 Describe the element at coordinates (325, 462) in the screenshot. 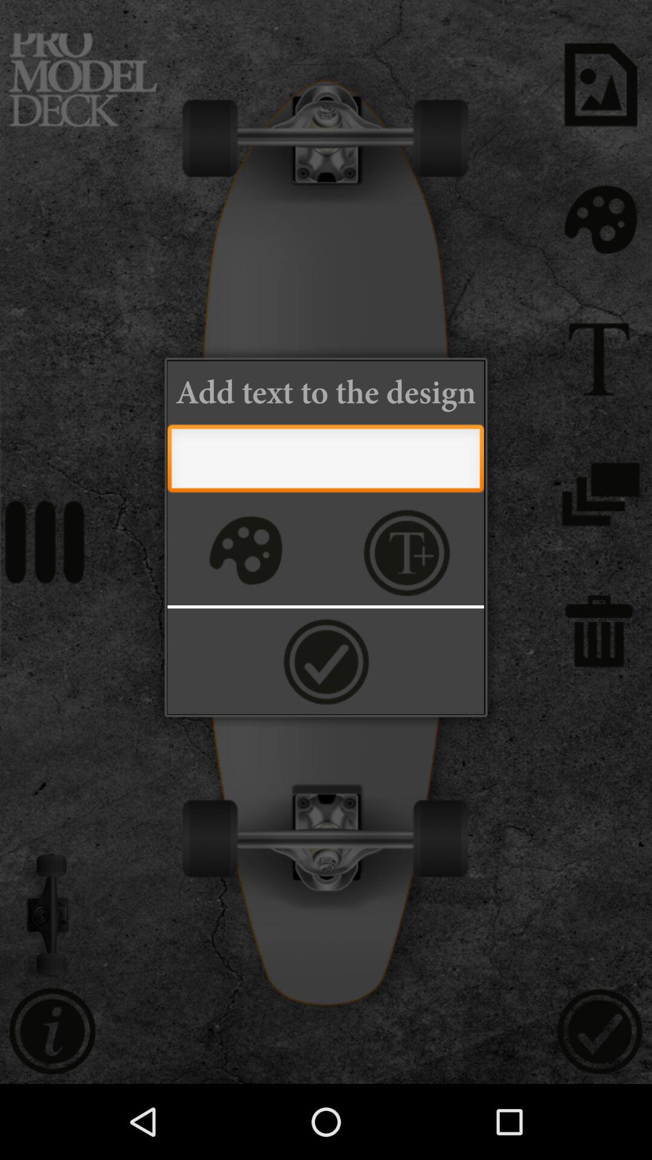

I see `enter text` at that location.